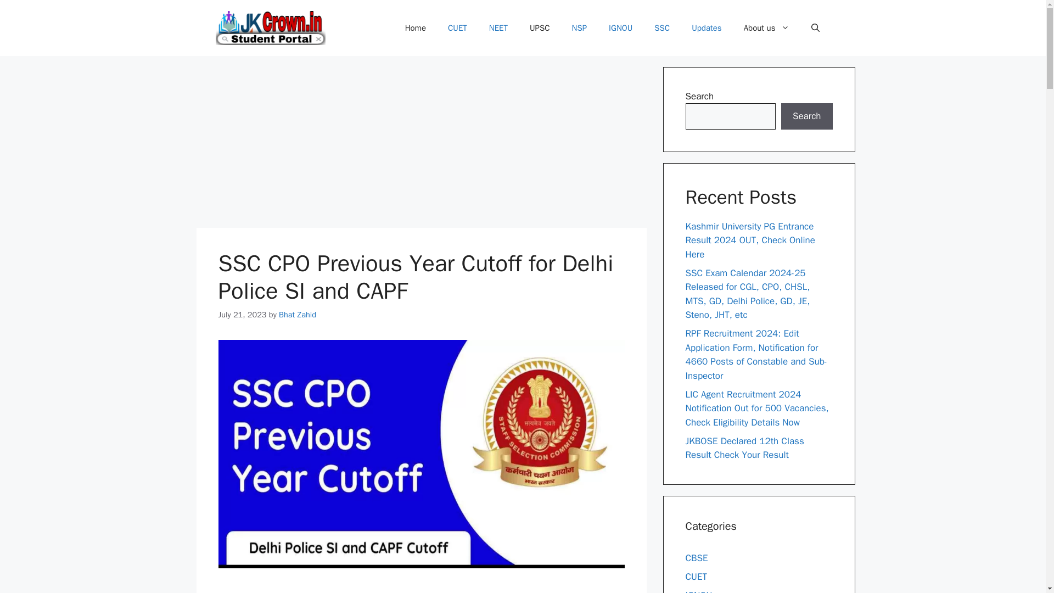 Image resolution: width=1054 pixels, height=593 pixels. Describe the element at coordinates (707, 27) in the screenshot. I see `Updates` at that location.